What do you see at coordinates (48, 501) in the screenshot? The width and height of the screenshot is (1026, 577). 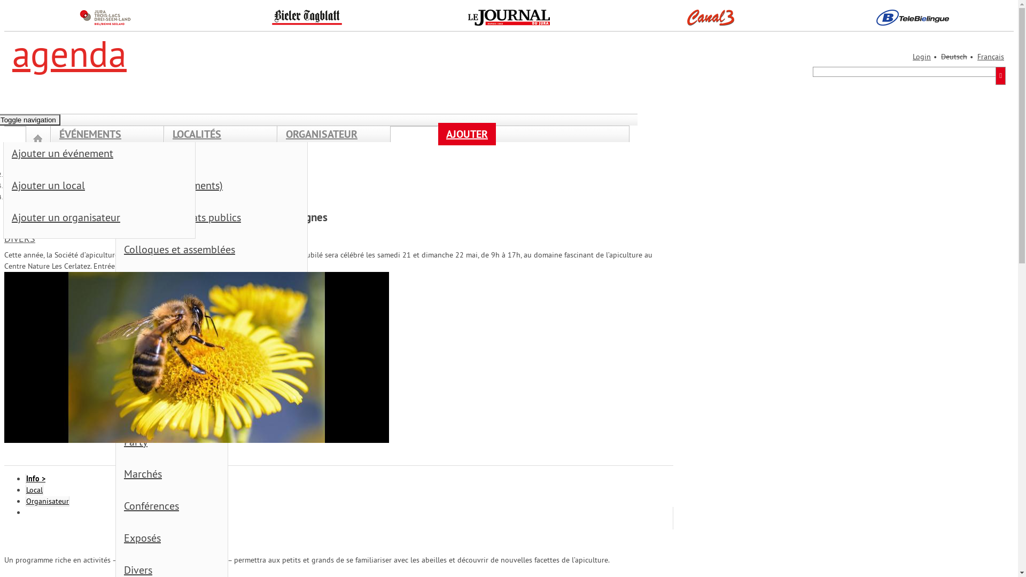 I see `Organisateur` at bounding box center [48, 501].